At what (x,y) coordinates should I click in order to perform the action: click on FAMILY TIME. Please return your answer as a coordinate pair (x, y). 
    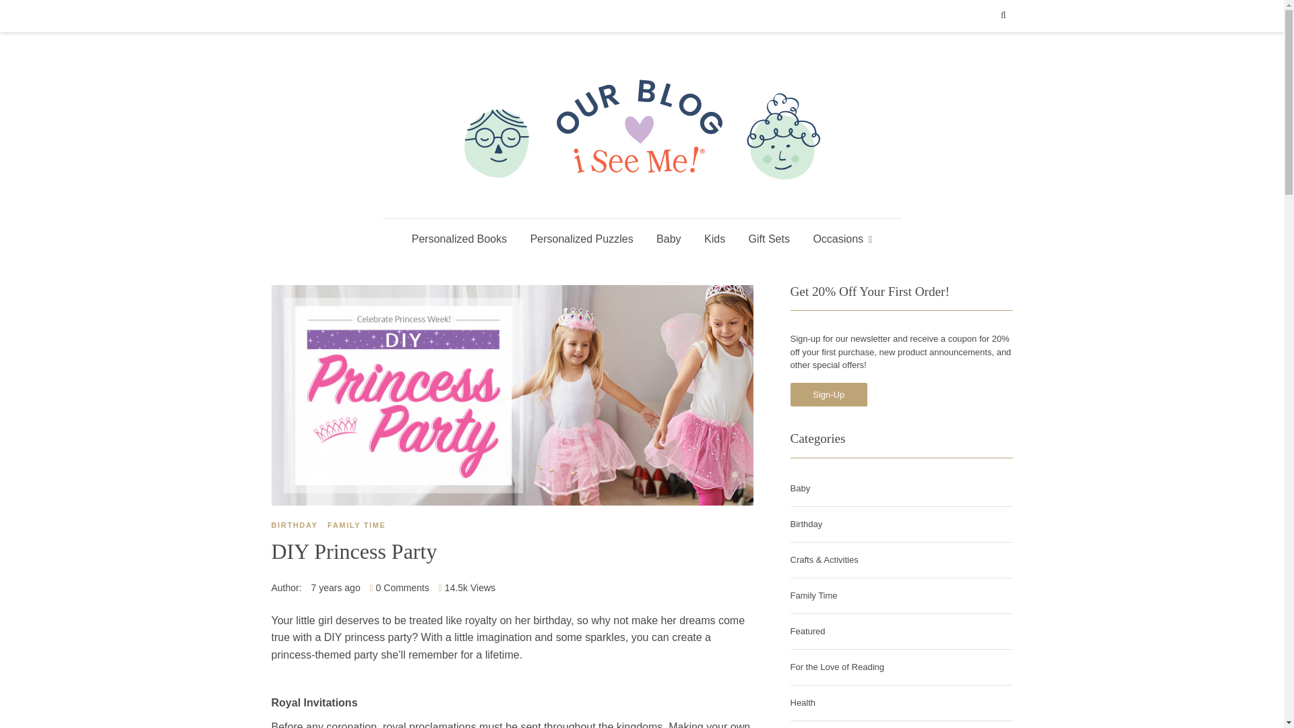
    Looking at the image, I should click on (360, 526).